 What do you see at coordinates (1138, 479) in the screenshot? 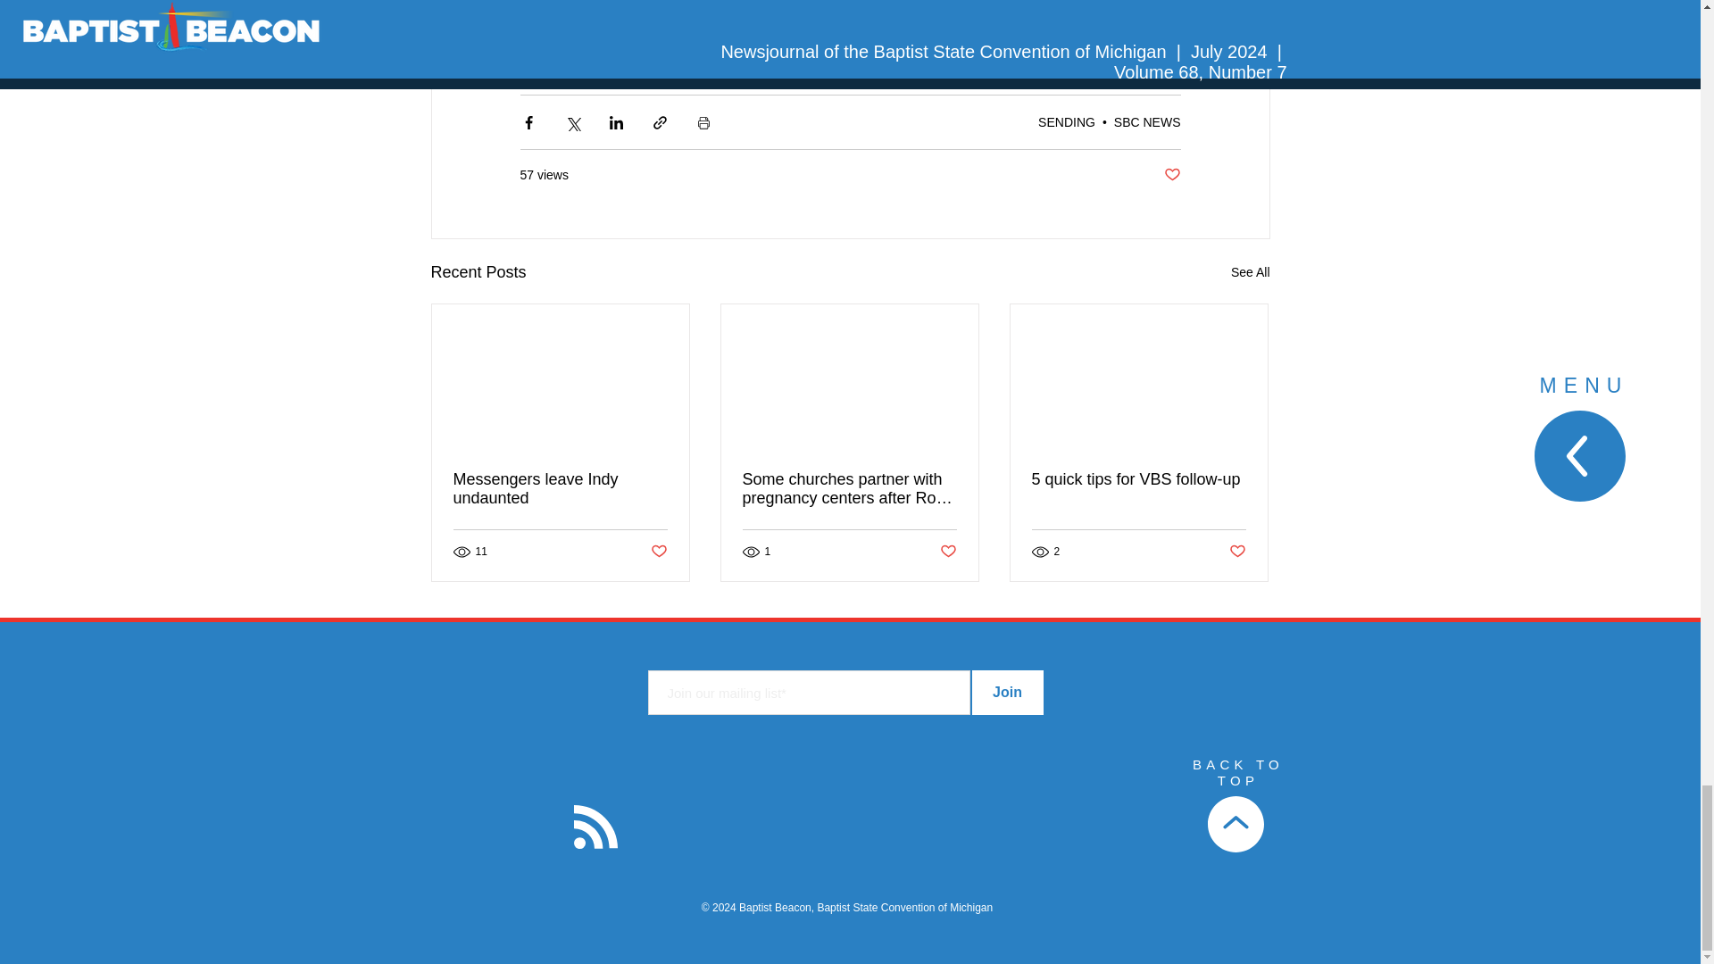
I see `5 quick tips for VBS follow-up` at bounding box center [1138, 479].